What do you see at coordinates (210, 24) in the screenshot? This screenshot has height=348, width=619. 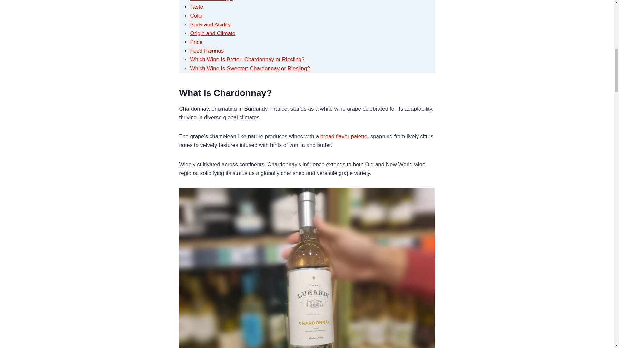 I see `Body and Acidity` at bounding box center [210, 24].